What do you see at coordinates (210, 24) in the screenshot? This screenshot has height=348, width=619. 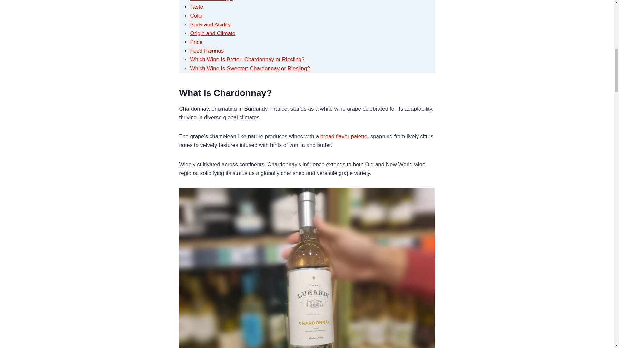 I see `Body and Acidity` at bounding box center [210, 24].